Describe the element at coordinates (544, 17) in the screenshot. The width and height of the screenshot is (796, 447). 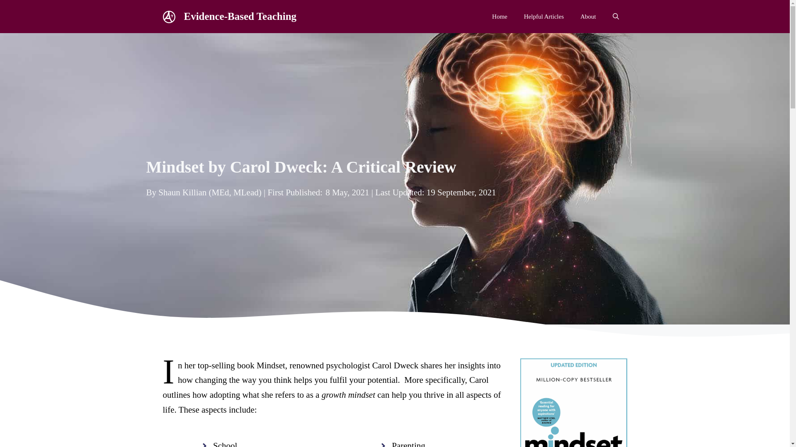
I see `Helpful Articles` at that location.